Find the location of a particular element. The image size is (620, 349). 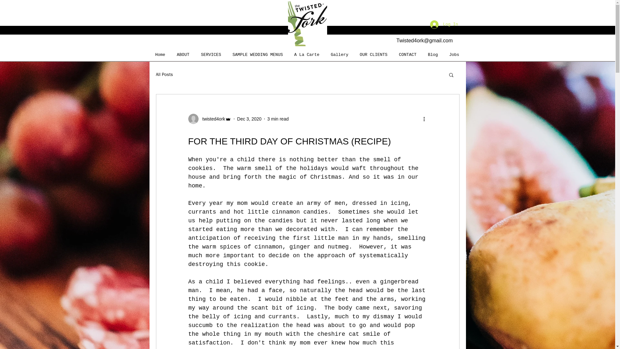

CONTACT is located at coordinates (408, 55).